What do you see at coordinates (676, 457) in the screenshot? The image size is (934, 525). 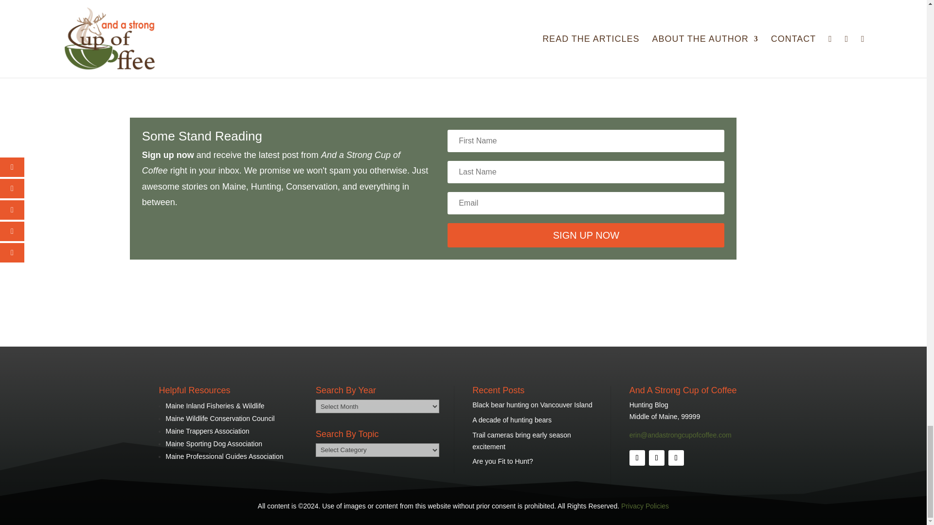 I see `Follow on Instagram` at bounding box center [676, 457].